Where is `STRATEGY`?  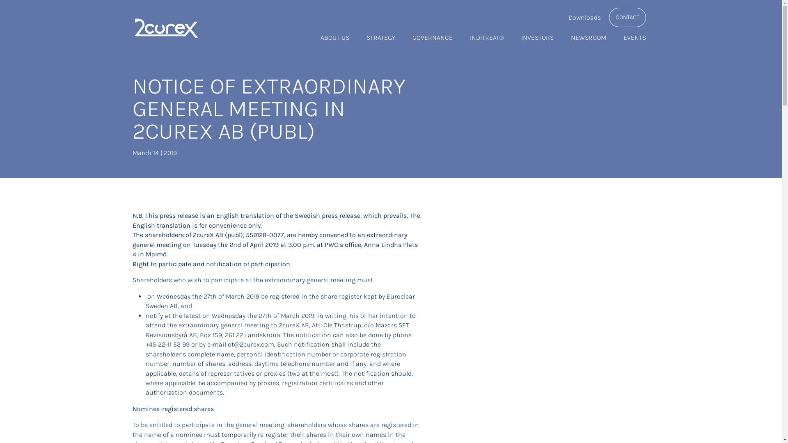 STRATEGY is located at coordinates (381, 38).